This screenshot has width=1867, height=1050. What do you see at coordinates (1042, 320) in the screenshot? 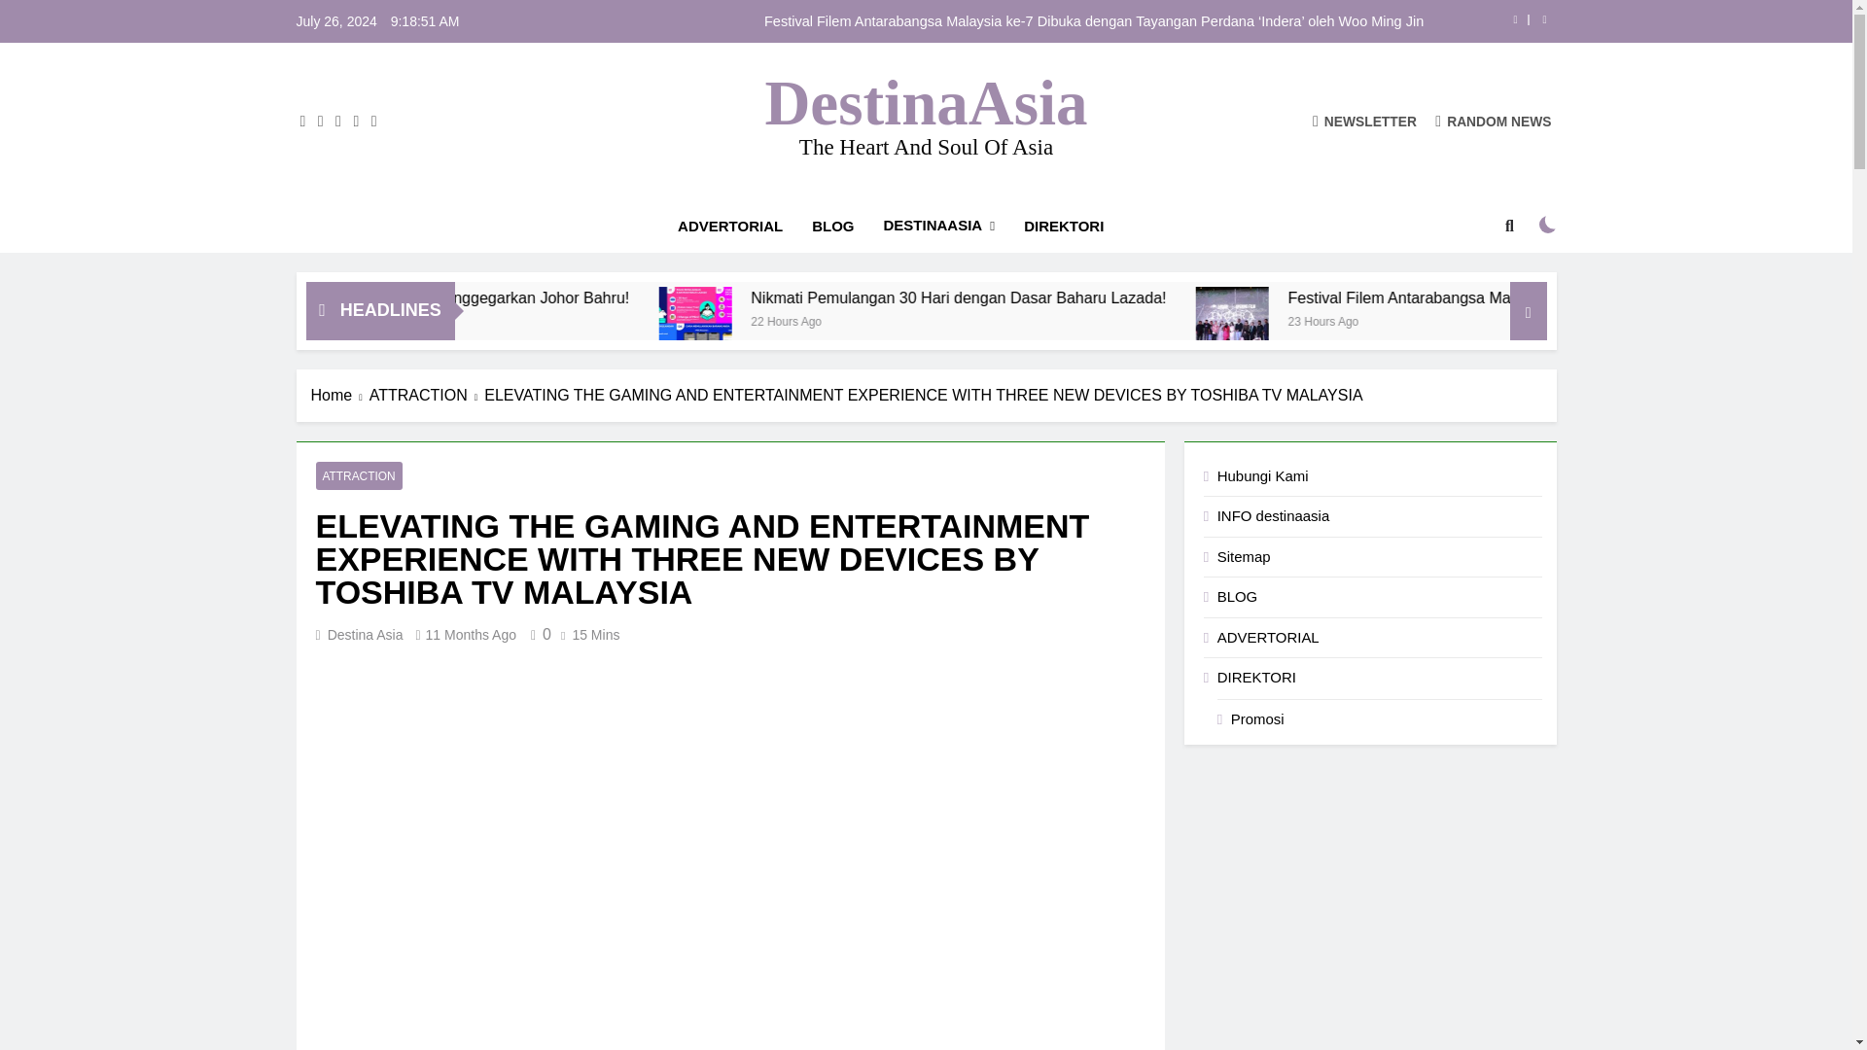
I see `22 Hours Ago` at bounding box center [1042, 320].